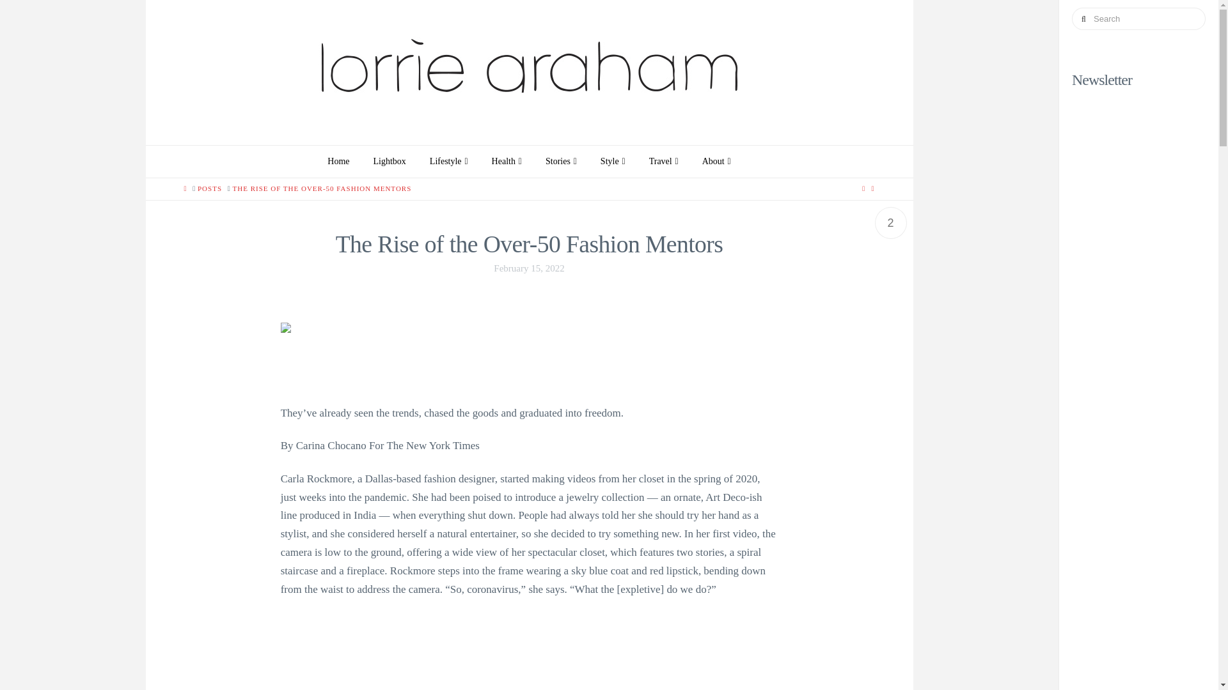  Describe the element at coordinates (530, 652) in the screenshot. I see `YouTube Video` at that location.